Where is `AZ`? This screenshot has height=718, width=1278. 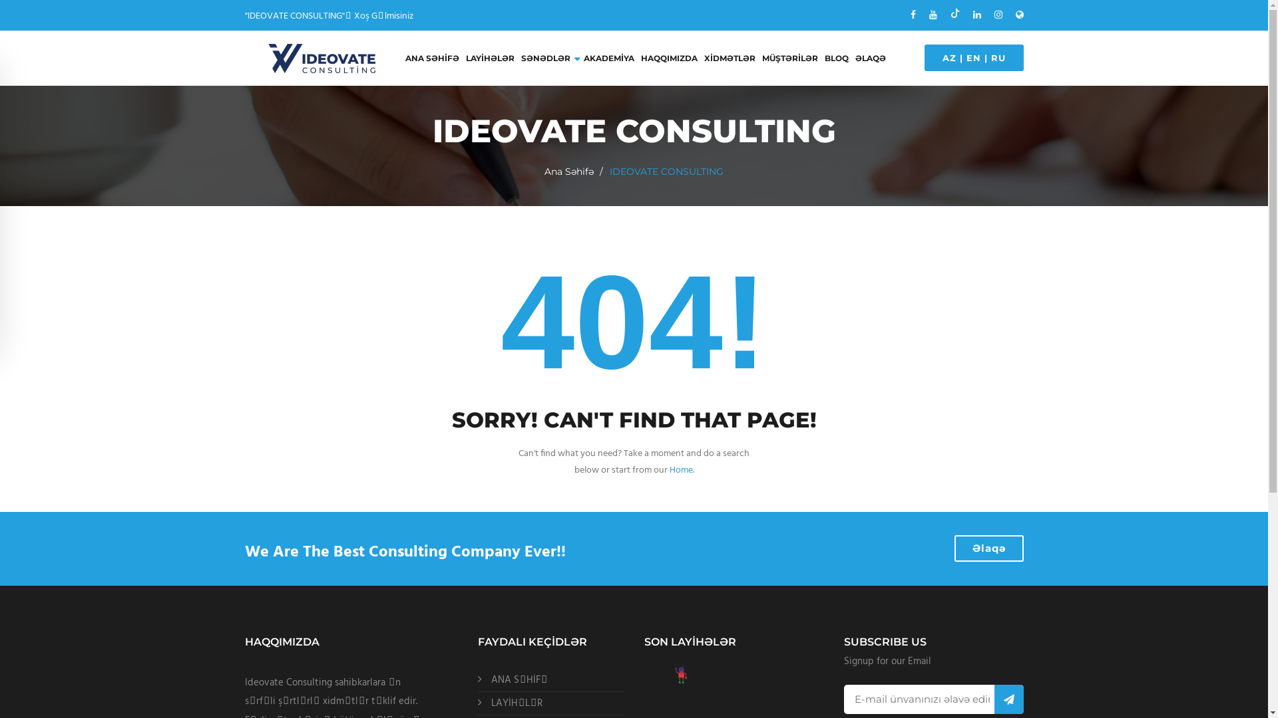 AZ is located at coordinates (949, 58).